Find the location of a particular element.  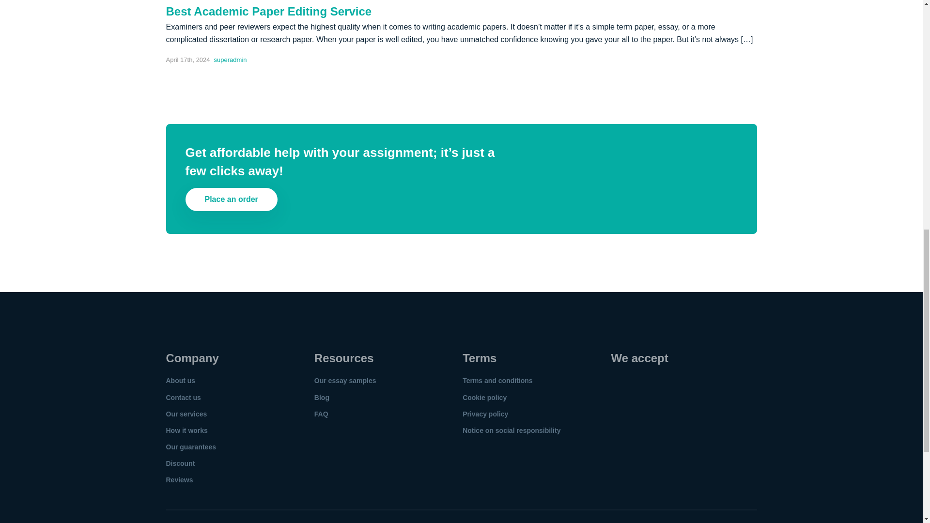

About us is located at coordinates (180, 380).